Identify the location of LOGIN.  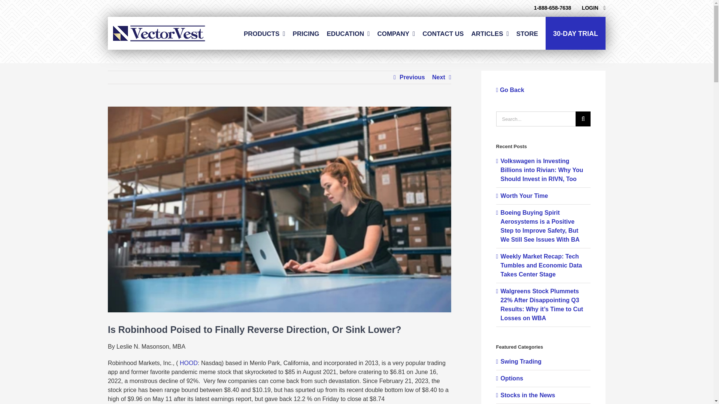
(593, 7).